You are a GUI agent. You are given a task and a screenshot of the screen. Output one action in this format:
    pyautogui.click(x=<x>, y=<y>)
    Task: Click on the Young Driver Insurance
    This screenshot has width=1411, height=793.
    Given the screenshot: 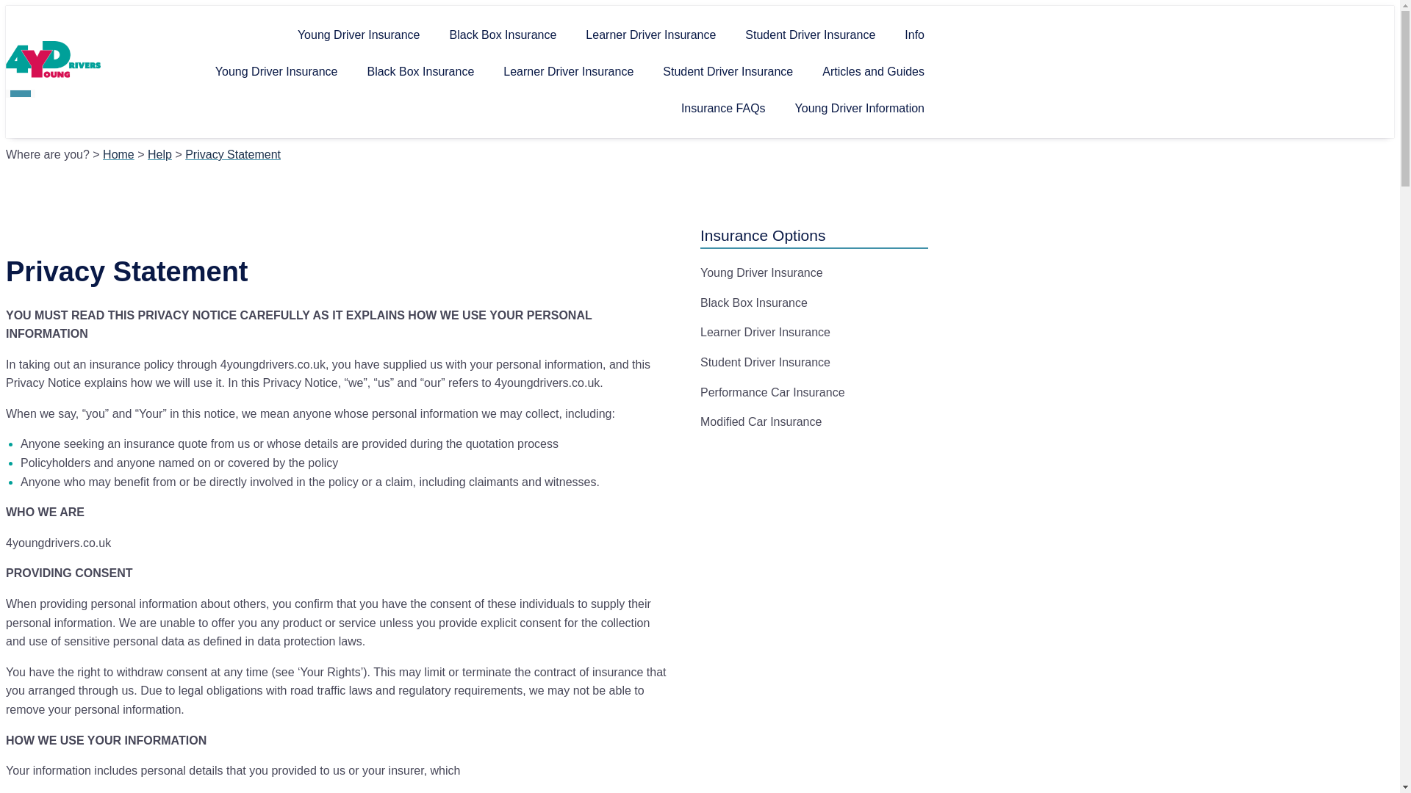 What is the action you would take?
    pyautogui.click(x=359, y=35)
    